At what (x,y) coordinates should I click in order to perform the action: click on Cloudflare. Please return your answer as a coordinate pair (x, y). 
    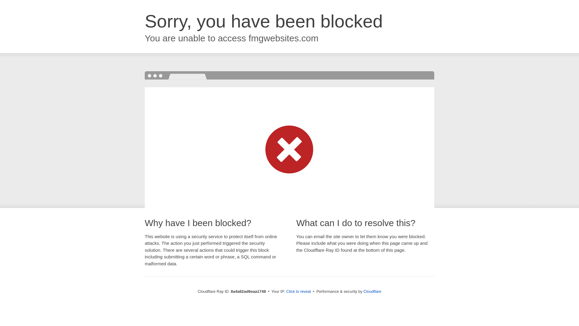
    Looking at the image, I should click on (372, 291).